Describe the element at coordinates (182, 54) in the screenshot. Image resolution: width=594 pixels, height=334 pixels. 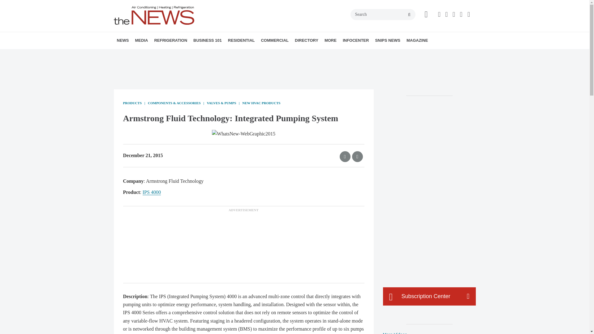
I see `THE NEWS HVACR QUIZ` at that location.